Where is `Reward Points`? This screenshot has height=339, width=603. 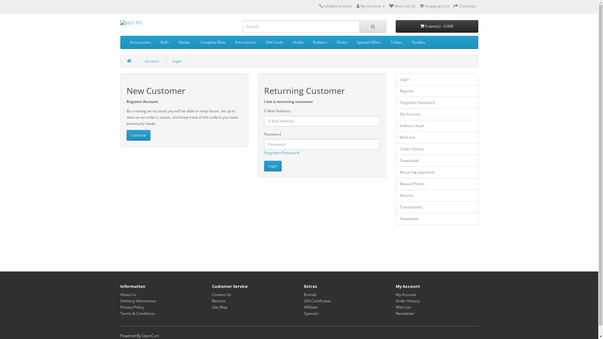 Reward Points is located at coordinates (437, 184).